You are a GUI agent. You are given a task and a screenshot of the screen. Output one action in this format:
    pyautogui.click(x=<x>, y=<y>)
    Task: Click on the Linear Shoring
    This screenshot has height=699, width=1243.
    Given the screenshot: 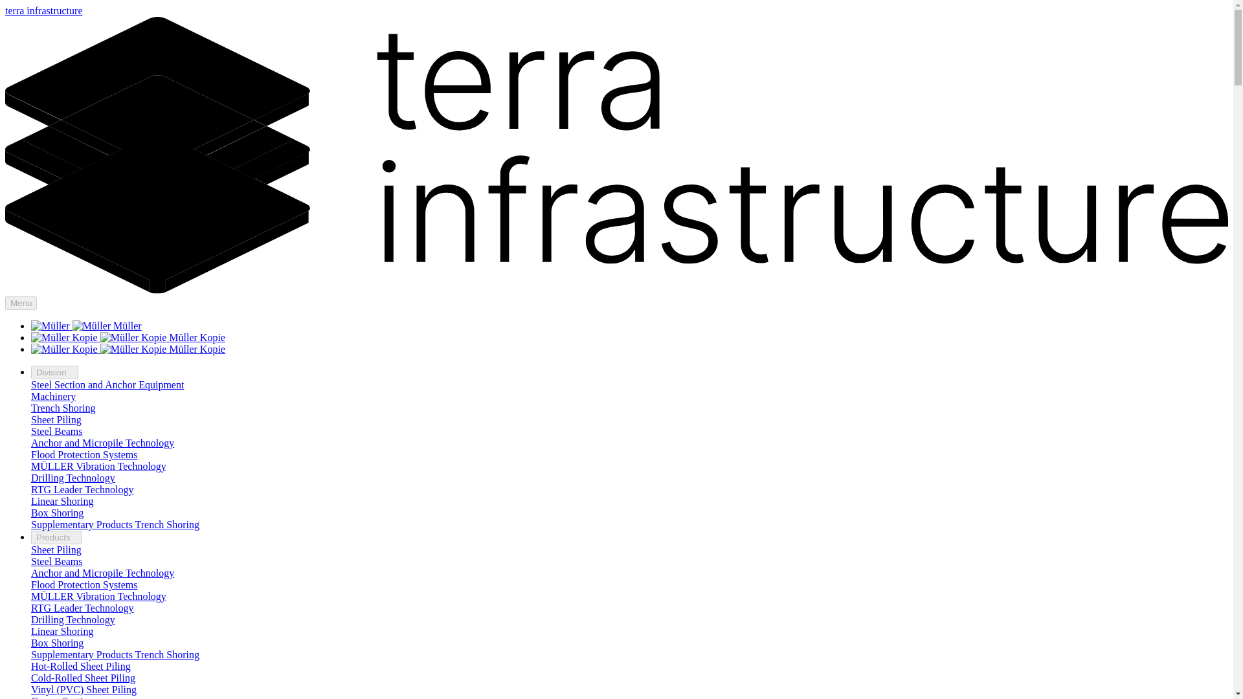 What is the action you would take?
    pyautogui.click(x=62, y=501)
    